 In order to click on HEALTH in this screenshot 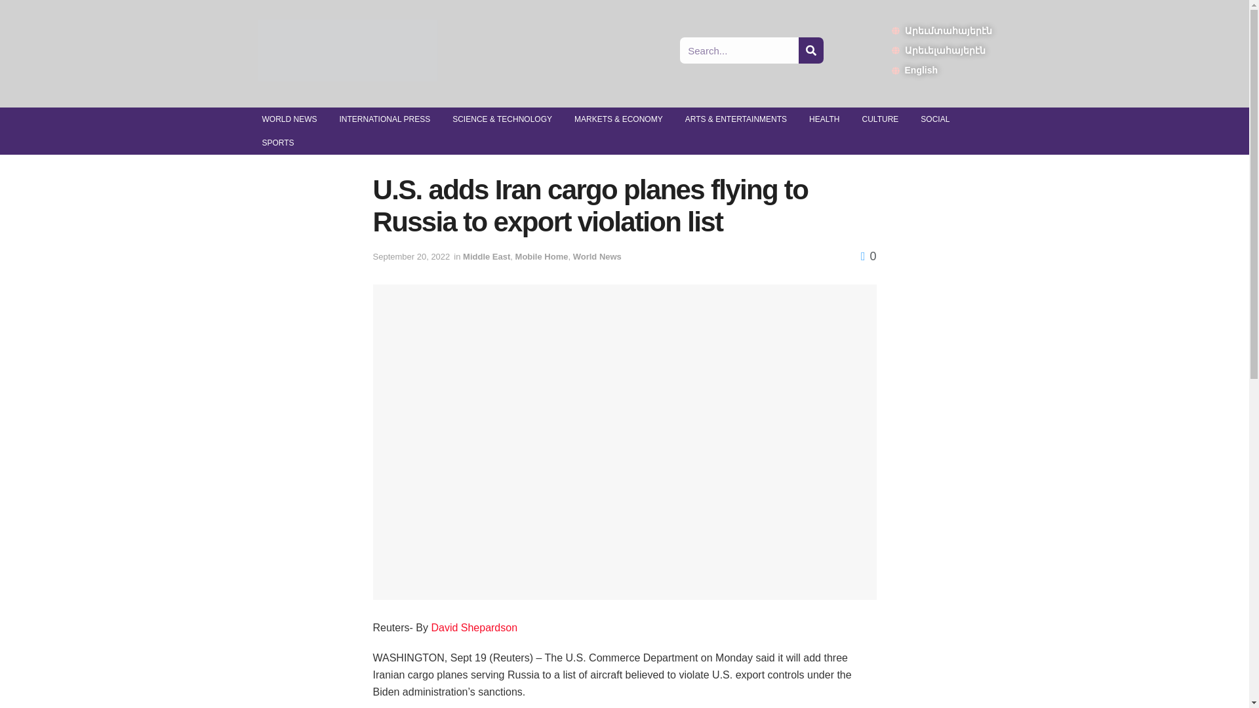, I will do `click(824, 119)`.